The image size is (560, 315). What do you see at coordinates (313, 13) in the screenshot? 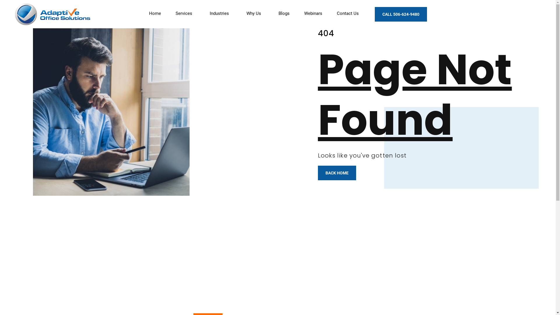
I see `Webinars` at bounding box center [313, 13].